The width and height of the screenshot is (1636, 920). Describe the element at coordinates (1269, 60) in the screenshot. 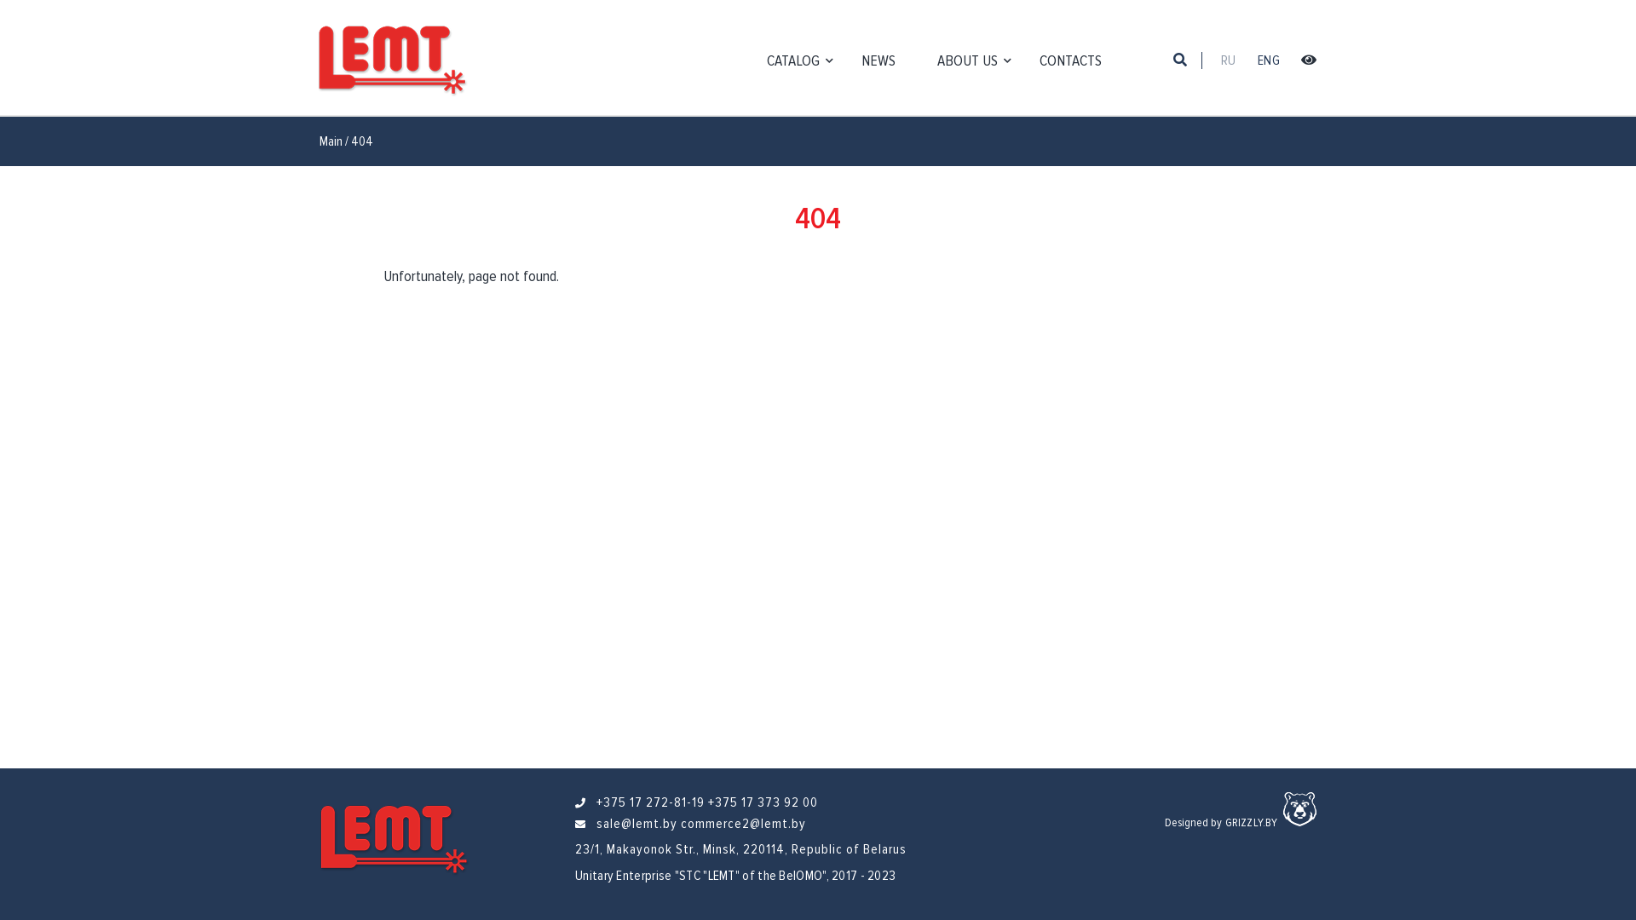

I see `ENG` at that location.